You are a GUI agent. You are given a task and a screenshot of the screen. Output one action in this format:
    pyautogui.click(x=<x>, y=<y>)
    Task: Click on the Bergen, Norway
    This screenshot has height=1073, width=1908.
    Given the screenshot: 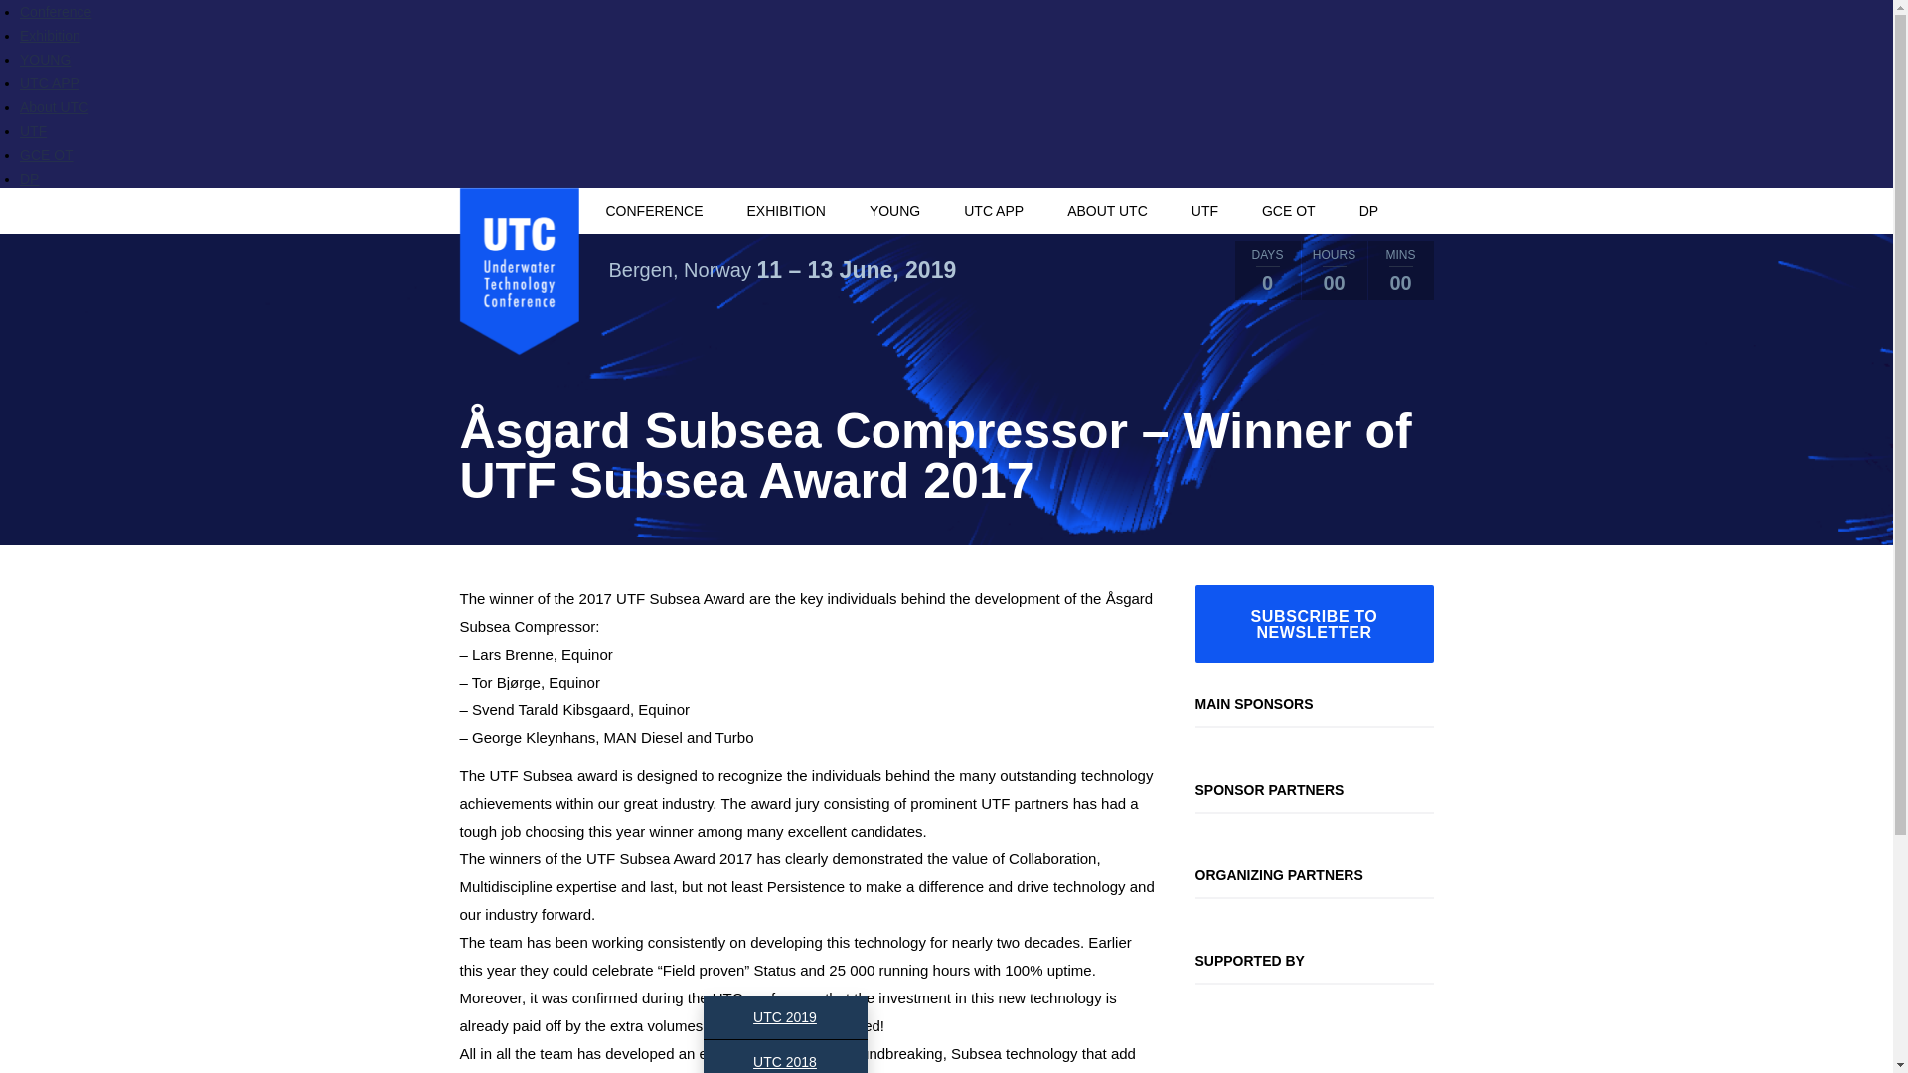 What is the action you would take?
    pyautogui.click(x=679, y=270)
    